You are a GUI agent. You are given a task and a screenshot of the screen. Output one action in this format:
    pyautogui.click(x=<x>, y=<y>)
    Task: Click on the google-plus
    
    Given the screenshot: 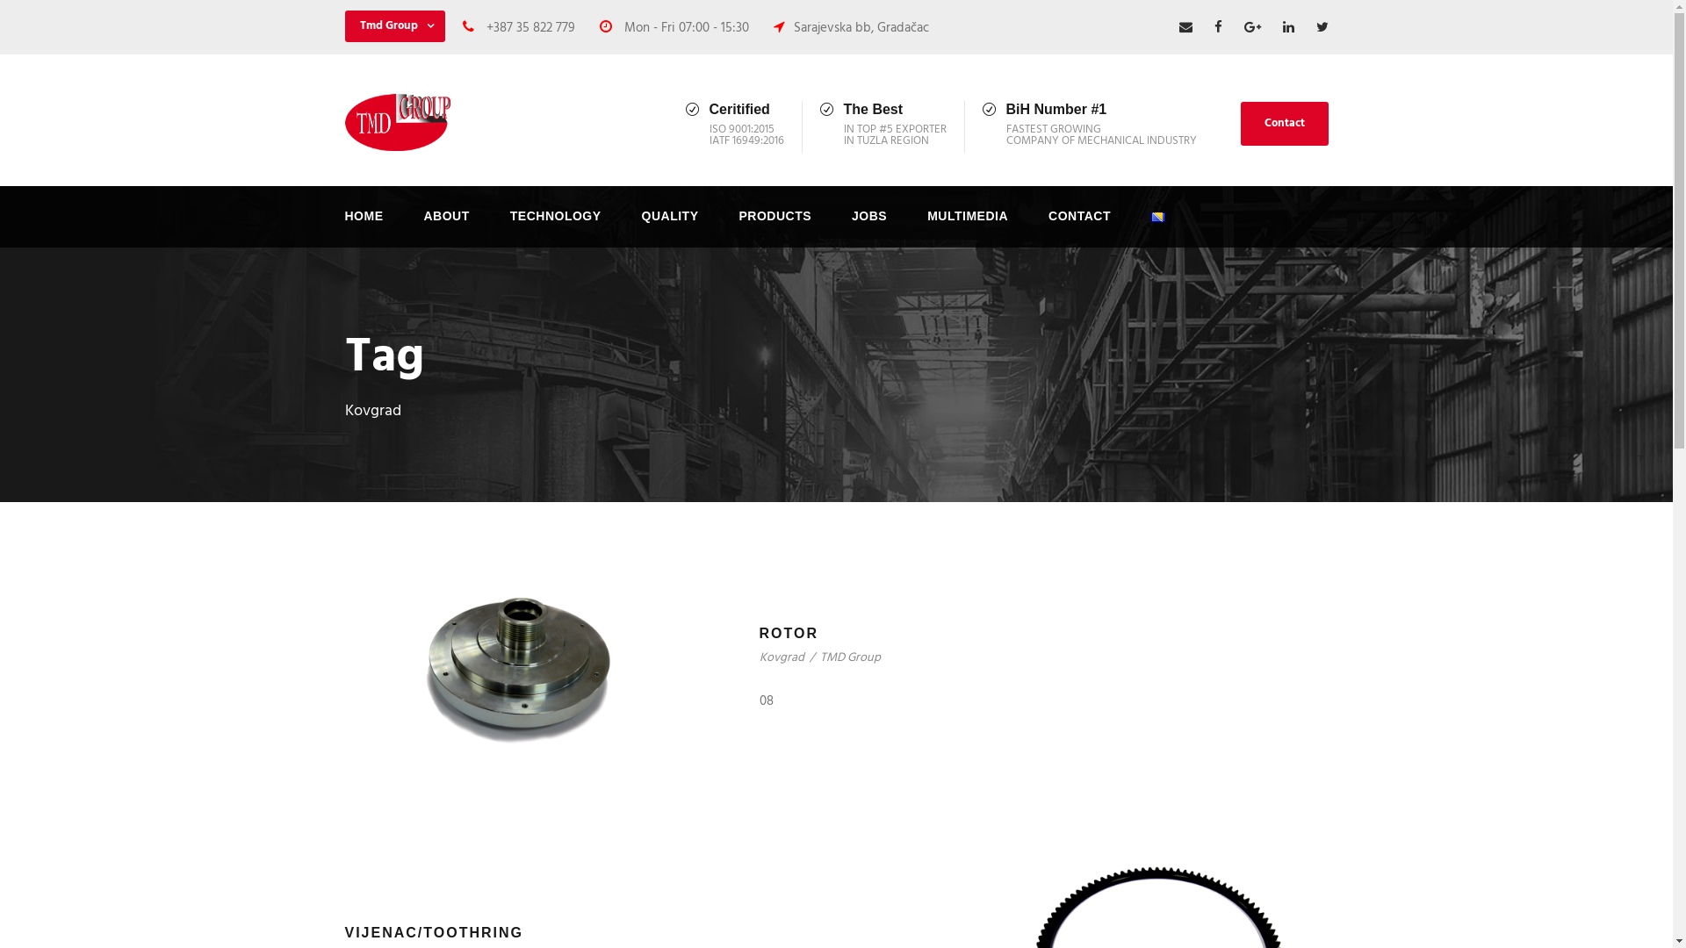 What is the action you would take?
    pyautogui.click(x=1252, y=28)
    